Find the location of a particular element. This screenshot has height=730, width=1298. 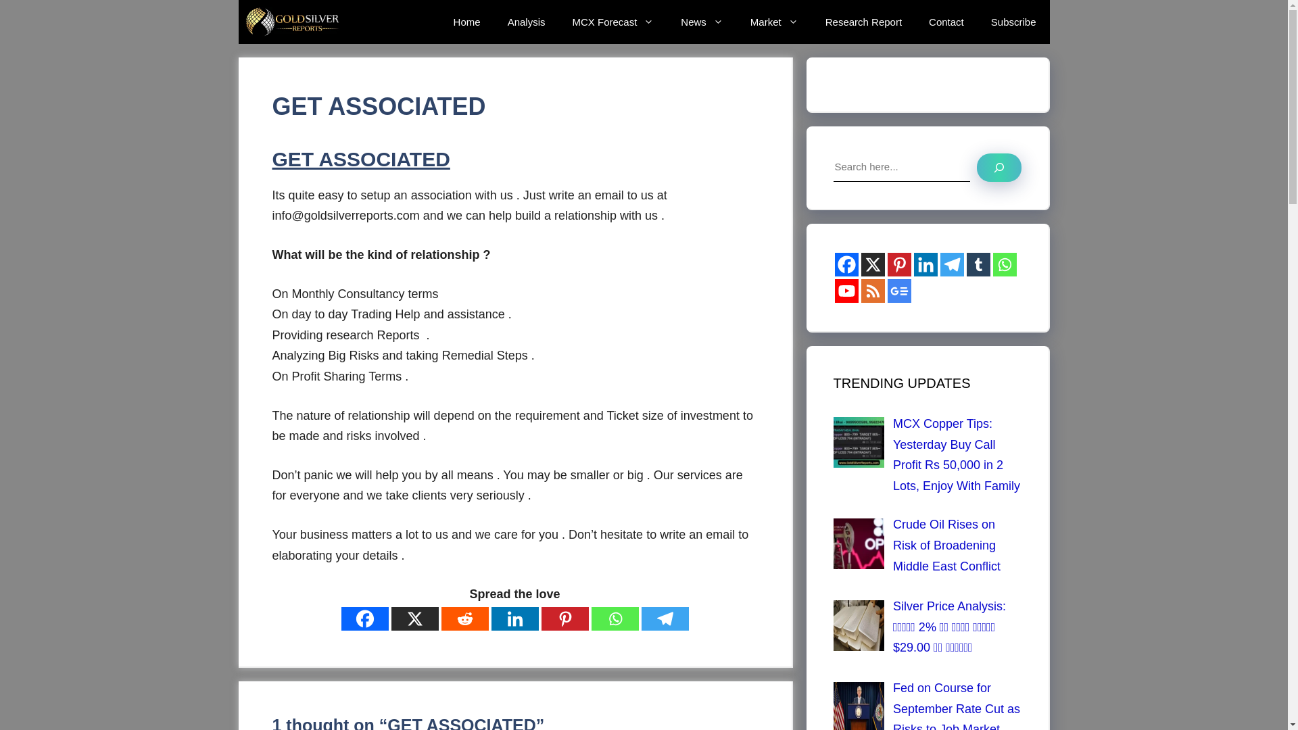

Research Report is located at coordinates (863, 22).